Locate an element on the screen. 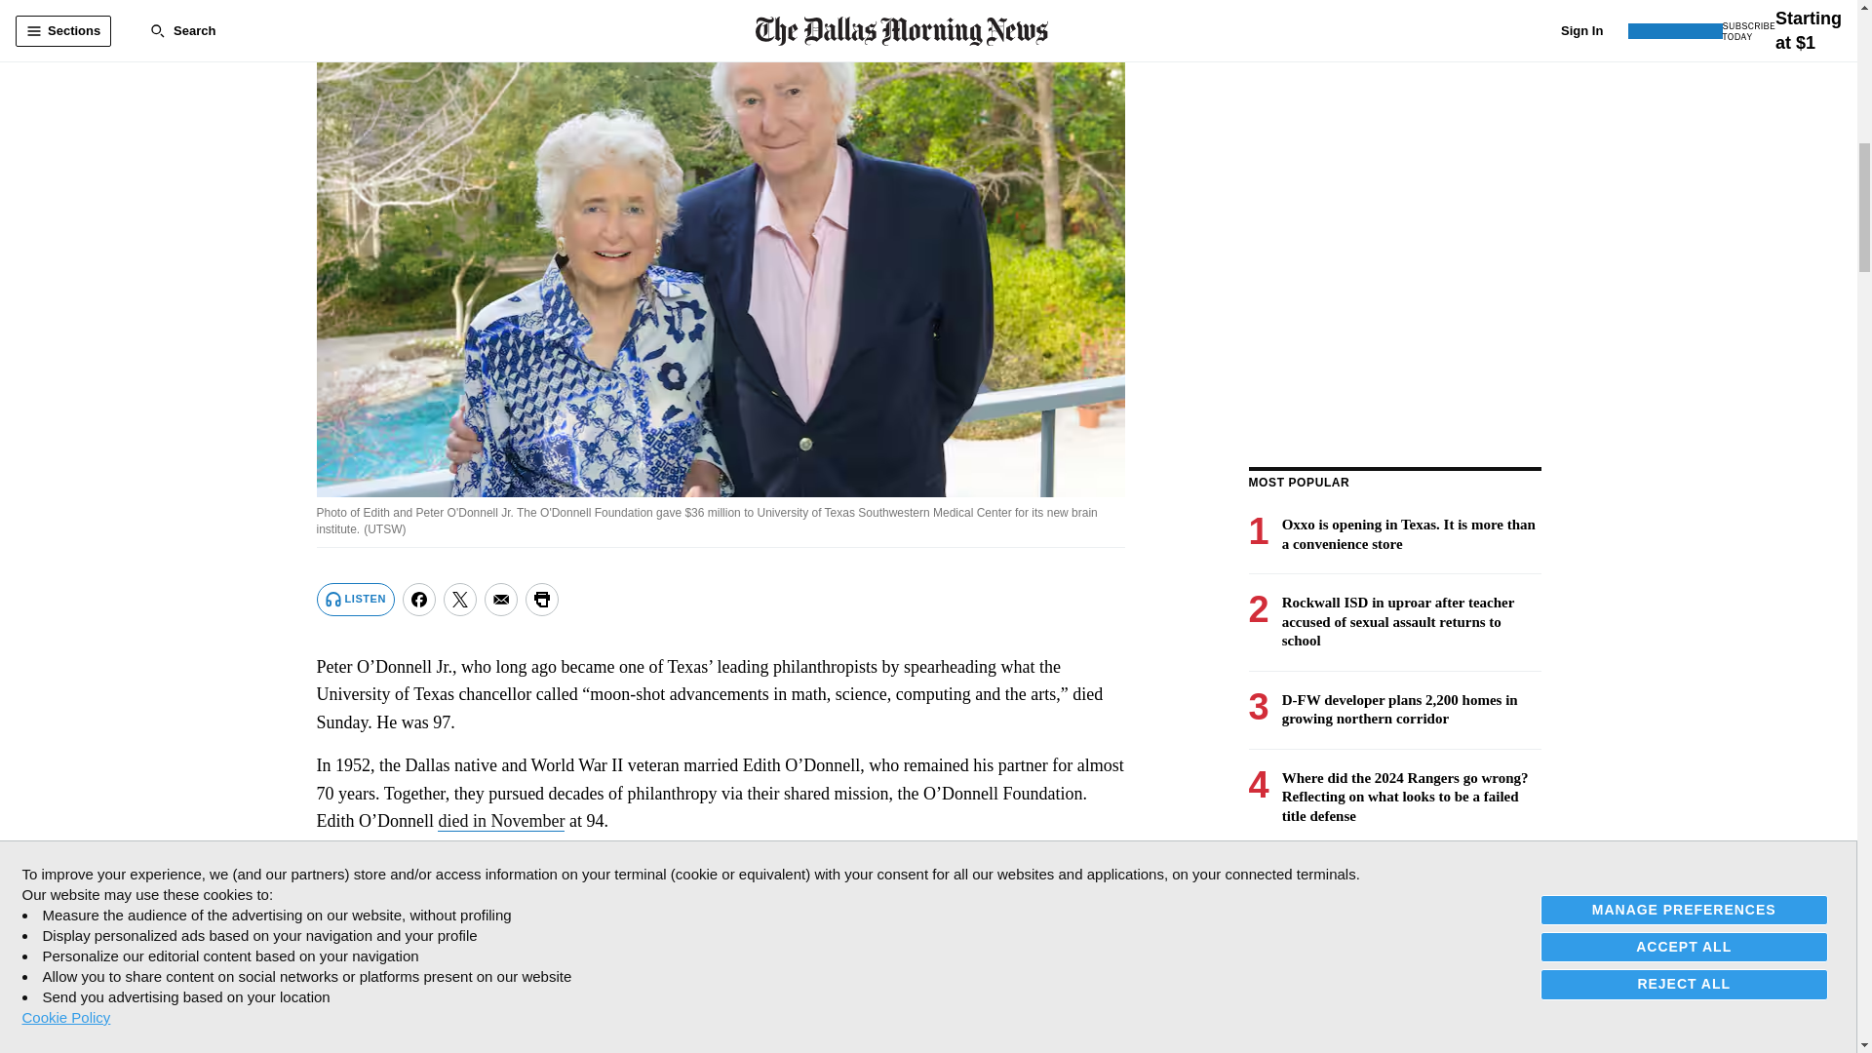  Share via Email is located at coordinates (501, 599).